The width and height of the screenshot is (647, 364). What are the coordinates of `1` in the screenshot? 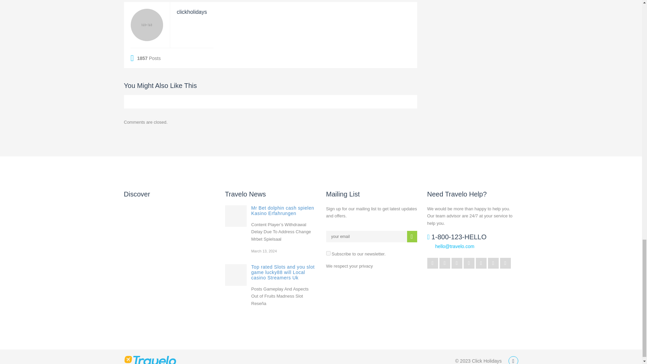 It's located at (328, 253).